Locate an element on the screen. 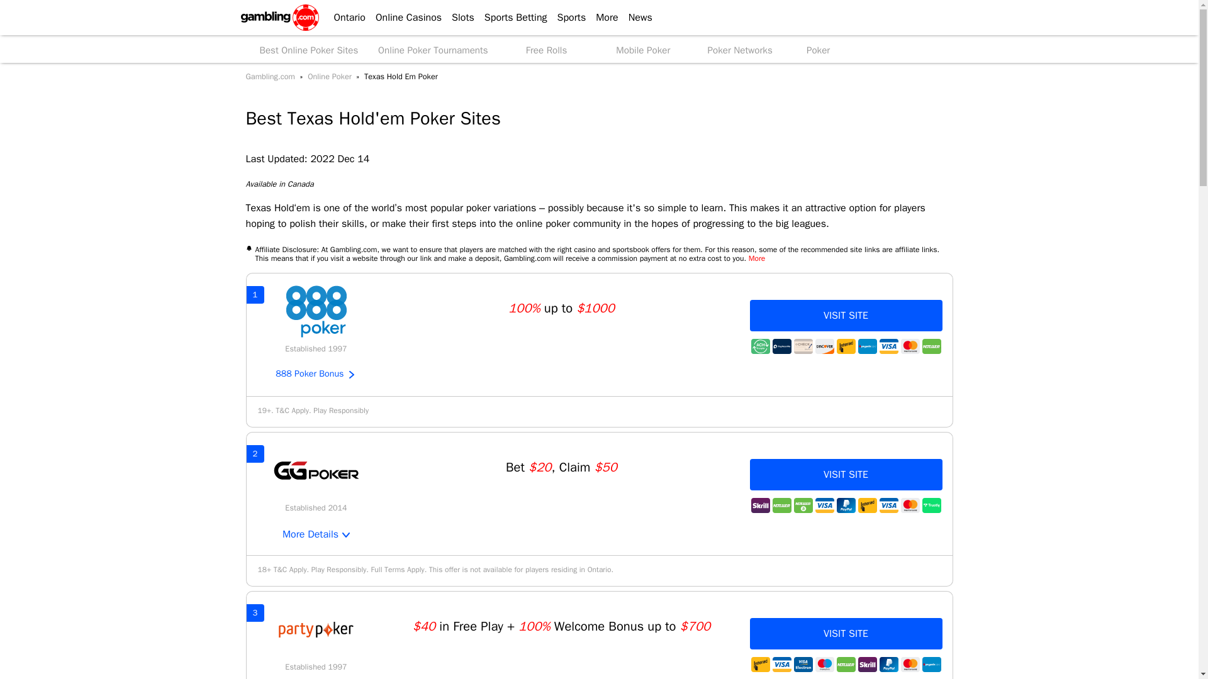  Trustly is located at coordinates (931, 505).